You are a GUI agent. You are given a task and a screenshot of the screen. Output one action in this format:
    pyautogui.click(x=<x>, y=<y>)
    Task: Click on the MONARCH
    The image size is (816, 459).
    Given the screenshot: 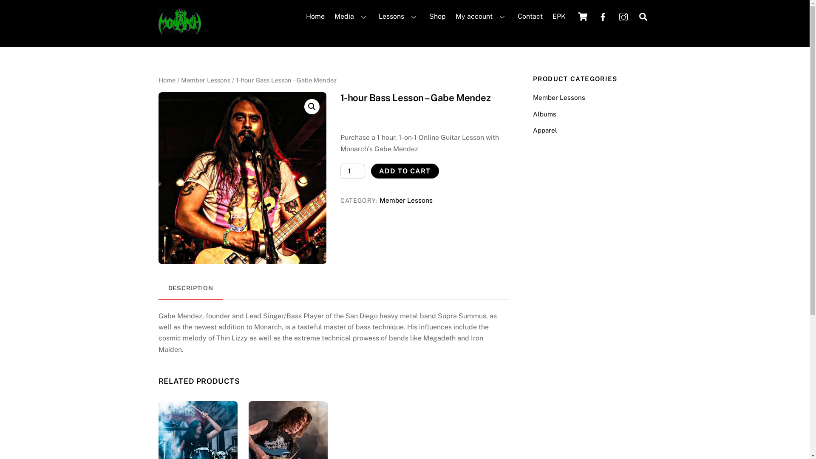 What is the action you would take?
    pyautogui.click(x=179, y=30)
    